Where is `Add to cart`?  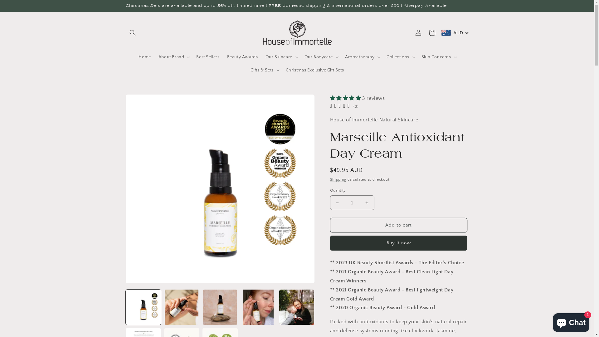
Add to cart is located at coordinates (399, 225).